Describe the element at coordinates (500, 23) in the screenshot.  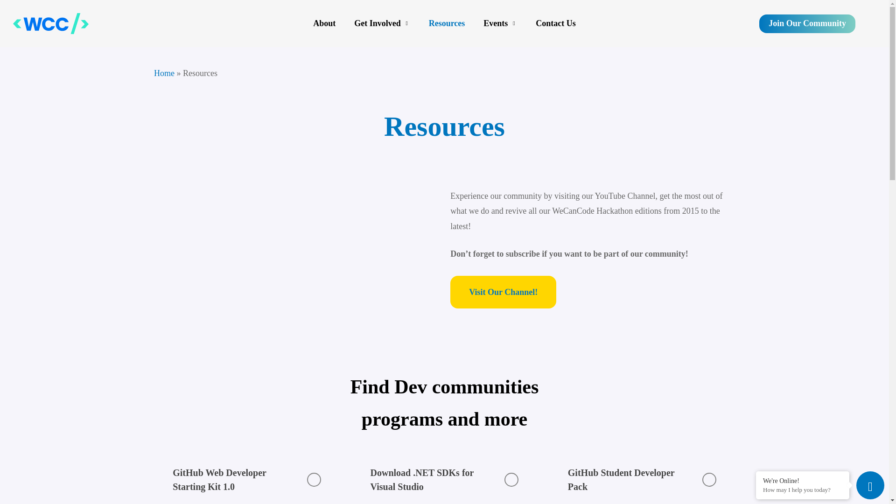
I see `Events` at that location.